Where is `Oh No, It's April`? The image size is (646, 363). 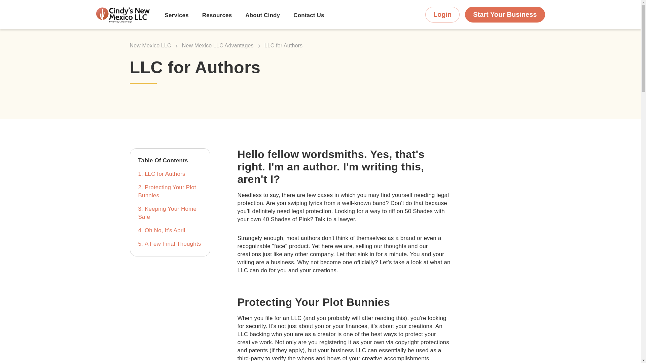
Oh No, It's April is located at coordinates (165, 231).